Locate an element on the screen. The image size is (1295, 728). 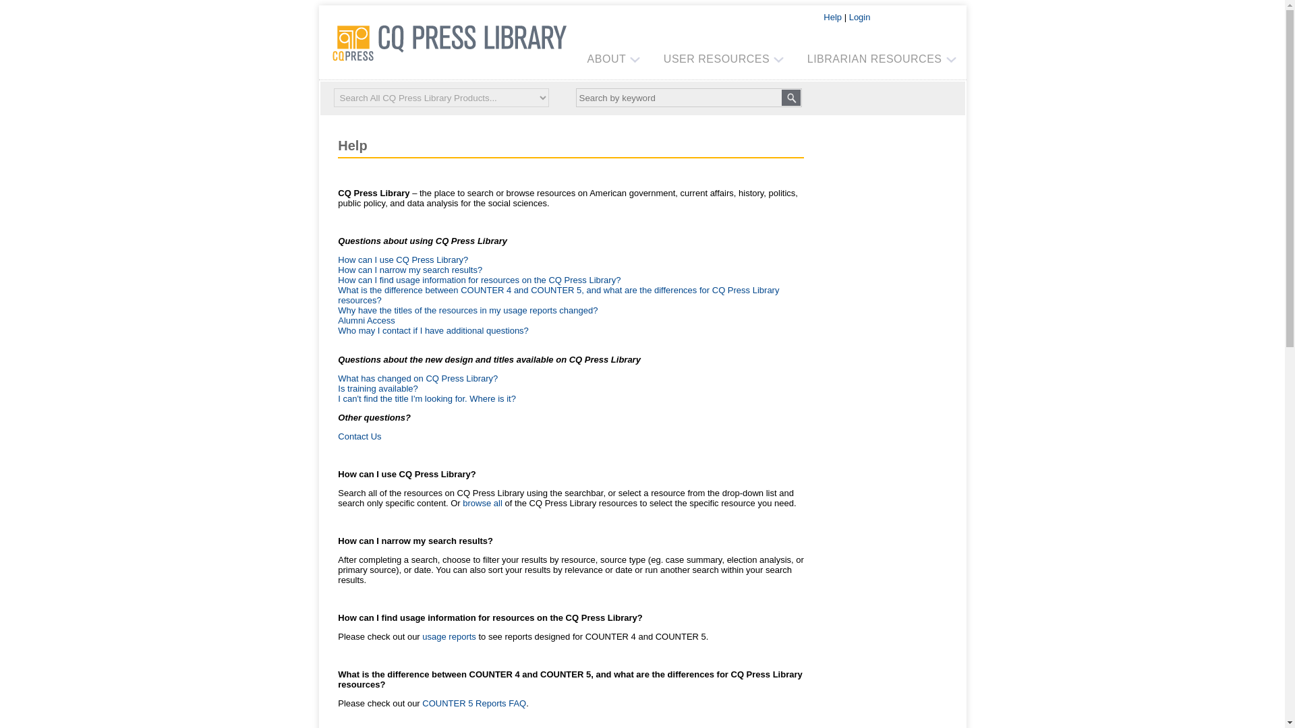
Who may I contact if I have additional questions? is located at coordinates (433, 330).